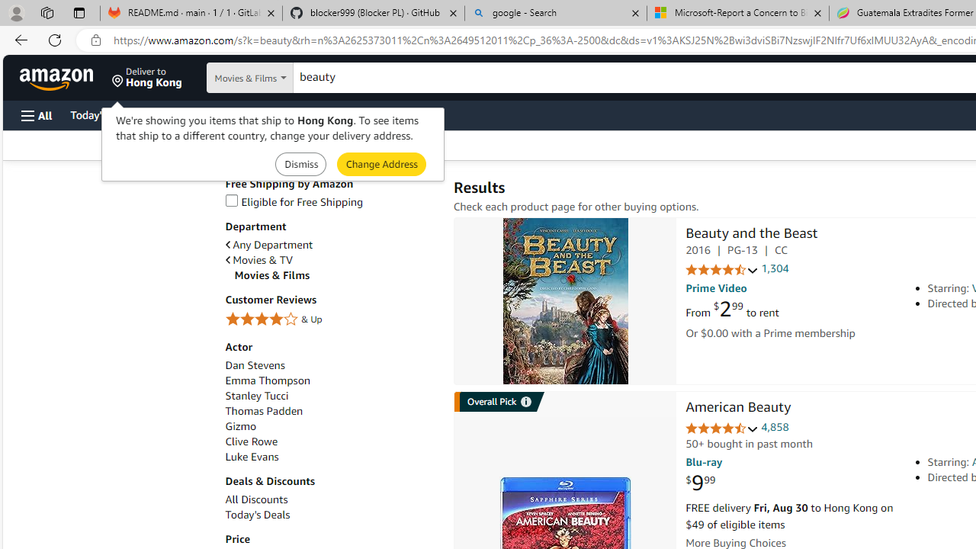  What do you see at coordinates (775, 268) in the screenshot?
I see `1,304` at bounding box center [775, 268].